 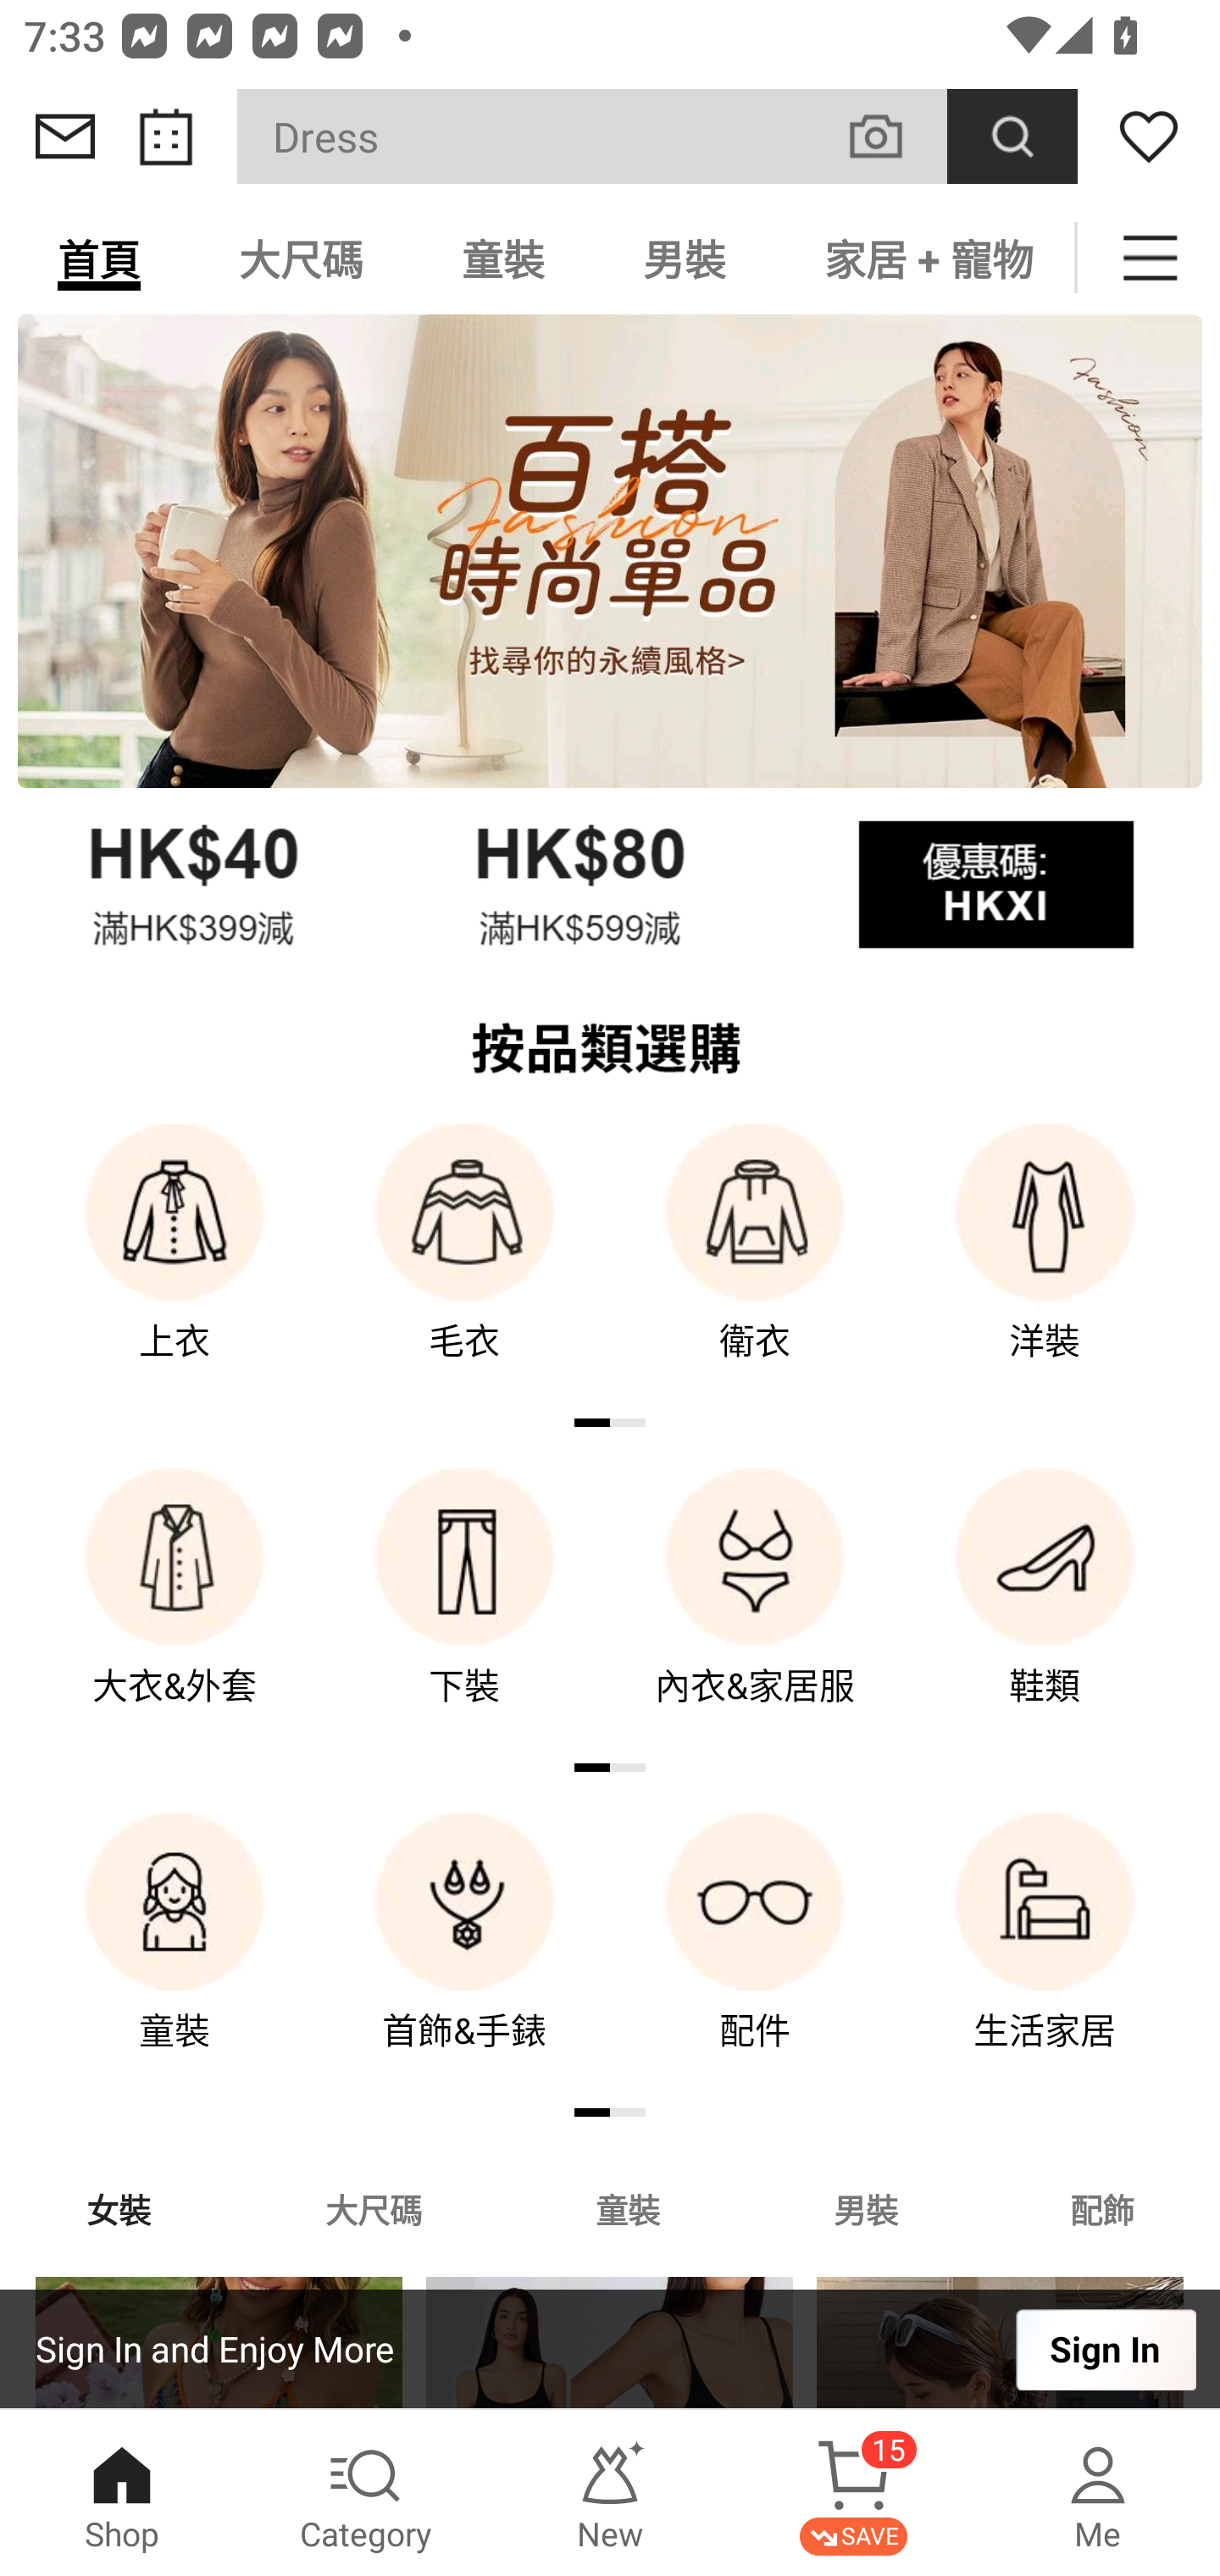 I want to click on 童裝, so click(x=627, y=2208).